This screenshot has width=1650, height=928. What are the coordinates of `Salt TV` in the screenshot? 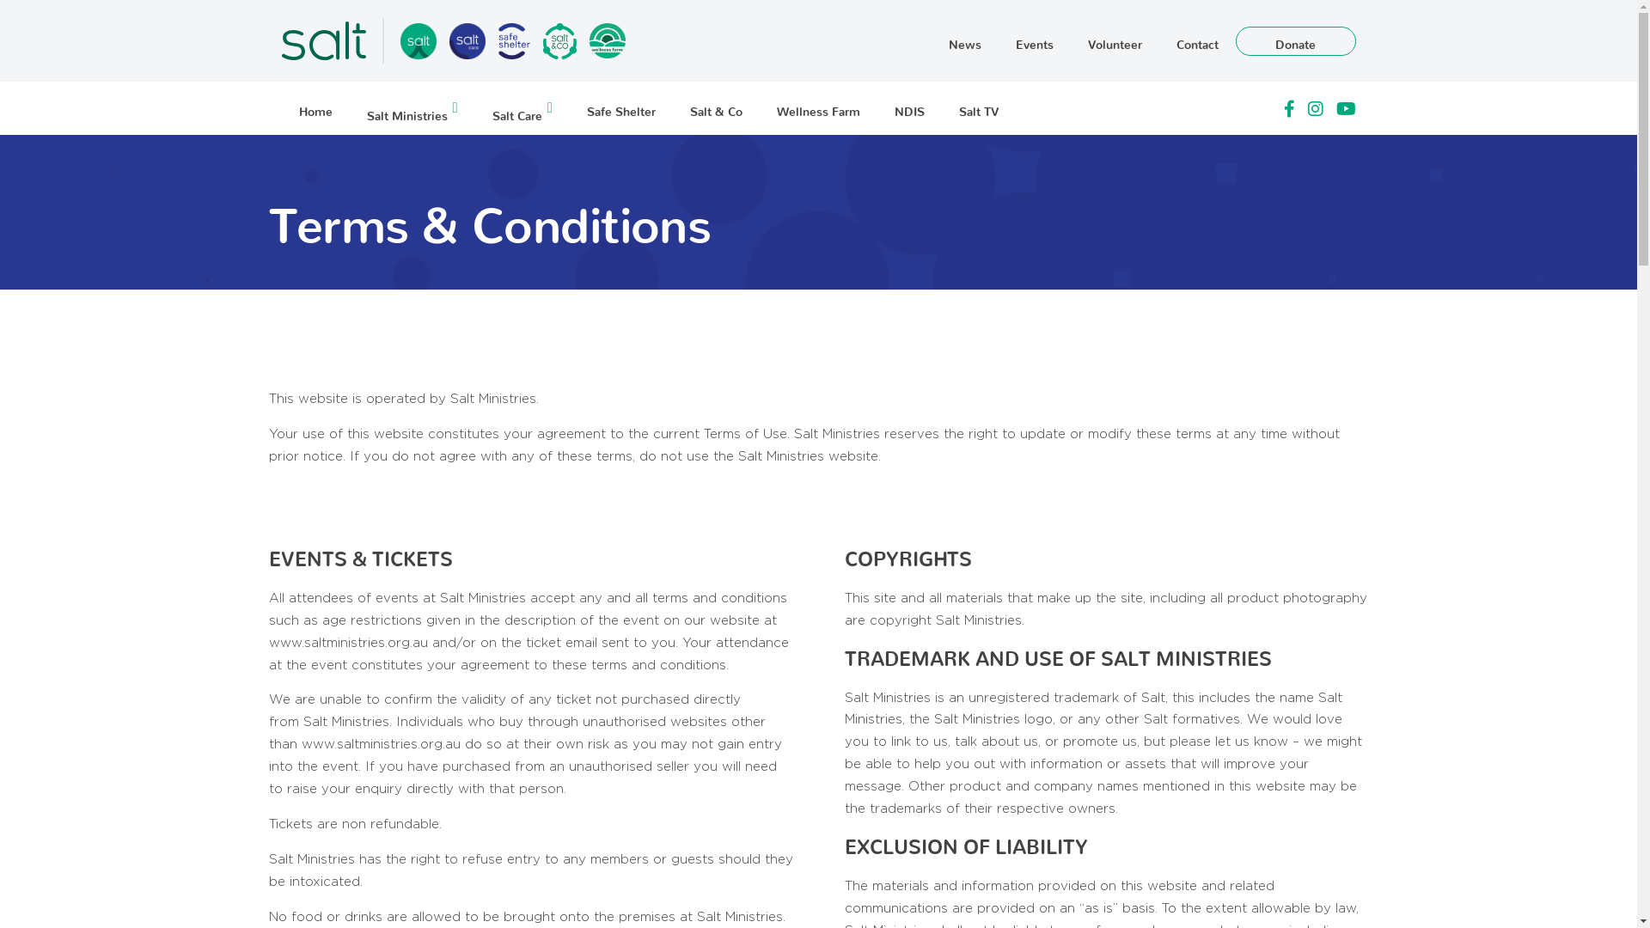 It's located at (979, 108).